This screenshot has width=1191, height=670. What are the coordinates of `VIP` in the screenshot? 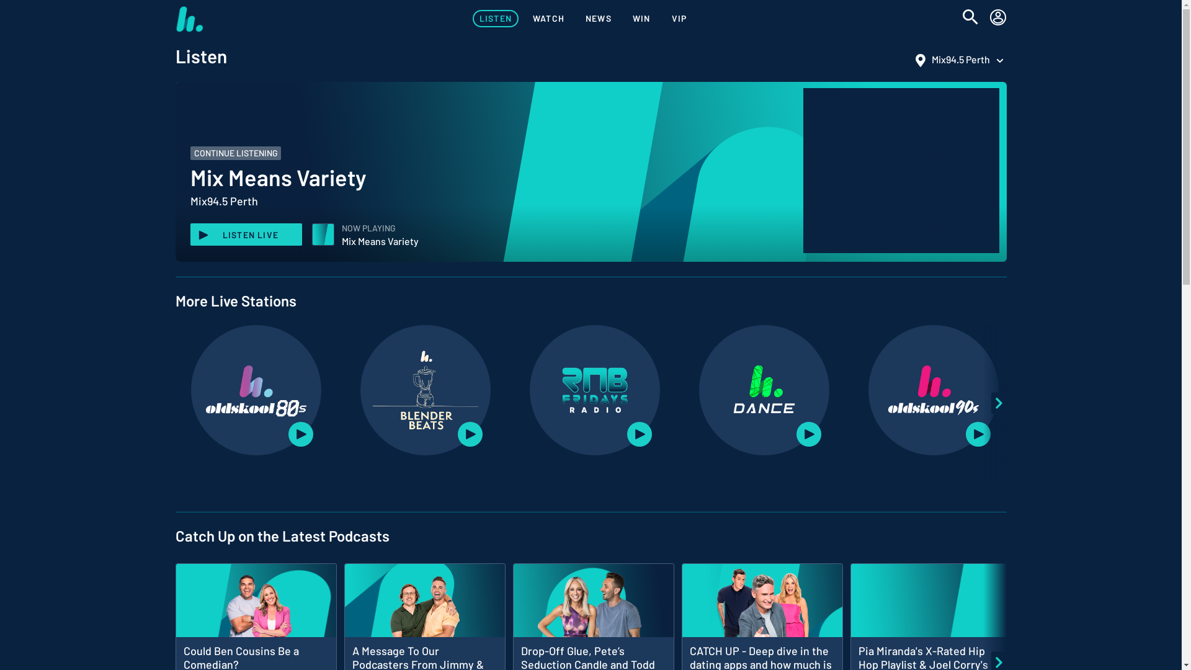 It's located at (680, 19).